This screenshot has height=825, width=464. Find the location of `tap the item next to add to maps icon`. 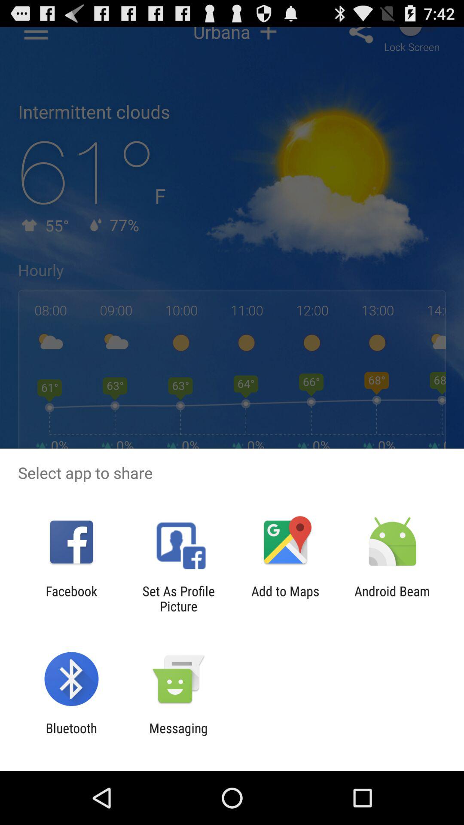

tap the item next to add to maps icon is located at coordinates (392, 599).